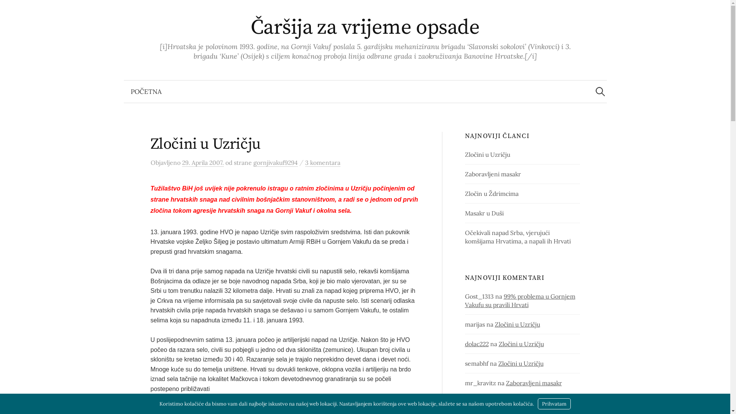 Image resolution: width=736 pixels, height=414 pixels. What do you see at coordinates (520, 301) in the screenshot?
I see `99% problema u Gornjem Vakufu su pravili Hrvati` at bounding box center [520, 301].